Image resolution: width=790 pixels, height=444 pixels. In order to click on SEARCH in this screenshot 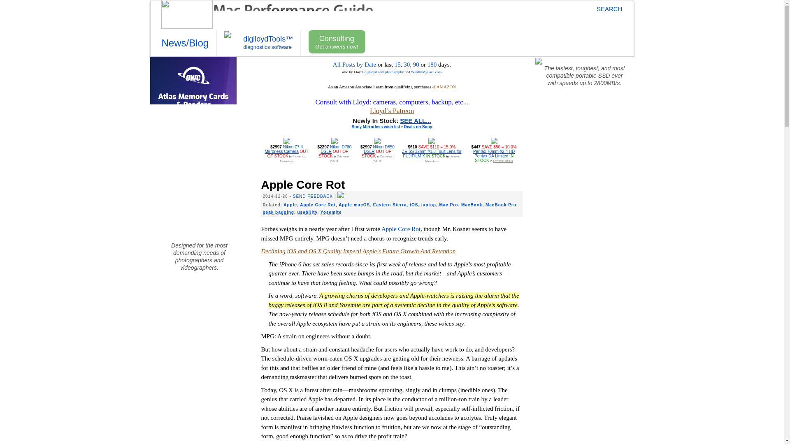, I will do `click(605, 9)`.